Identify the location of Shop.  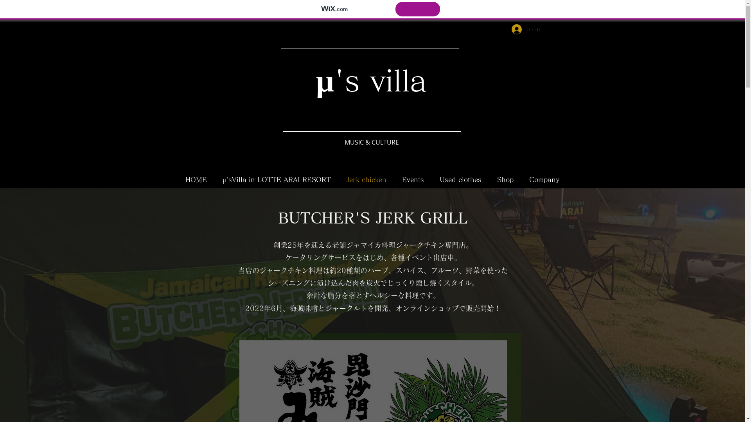
(505, 180).